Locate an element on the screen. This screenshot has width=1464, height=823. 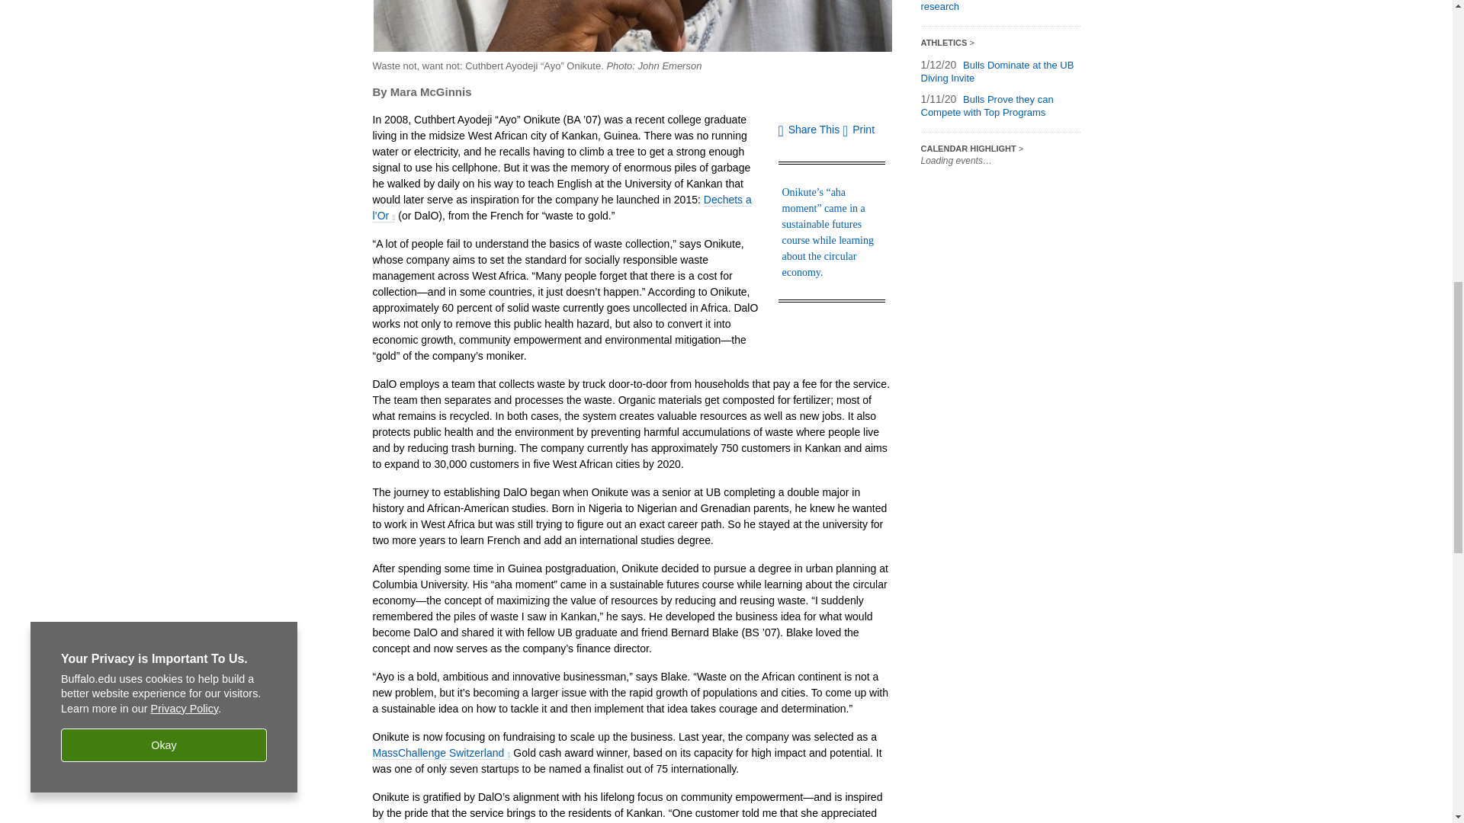
This link opens a page in a new window or tab. is located at coordinates (561, 207).